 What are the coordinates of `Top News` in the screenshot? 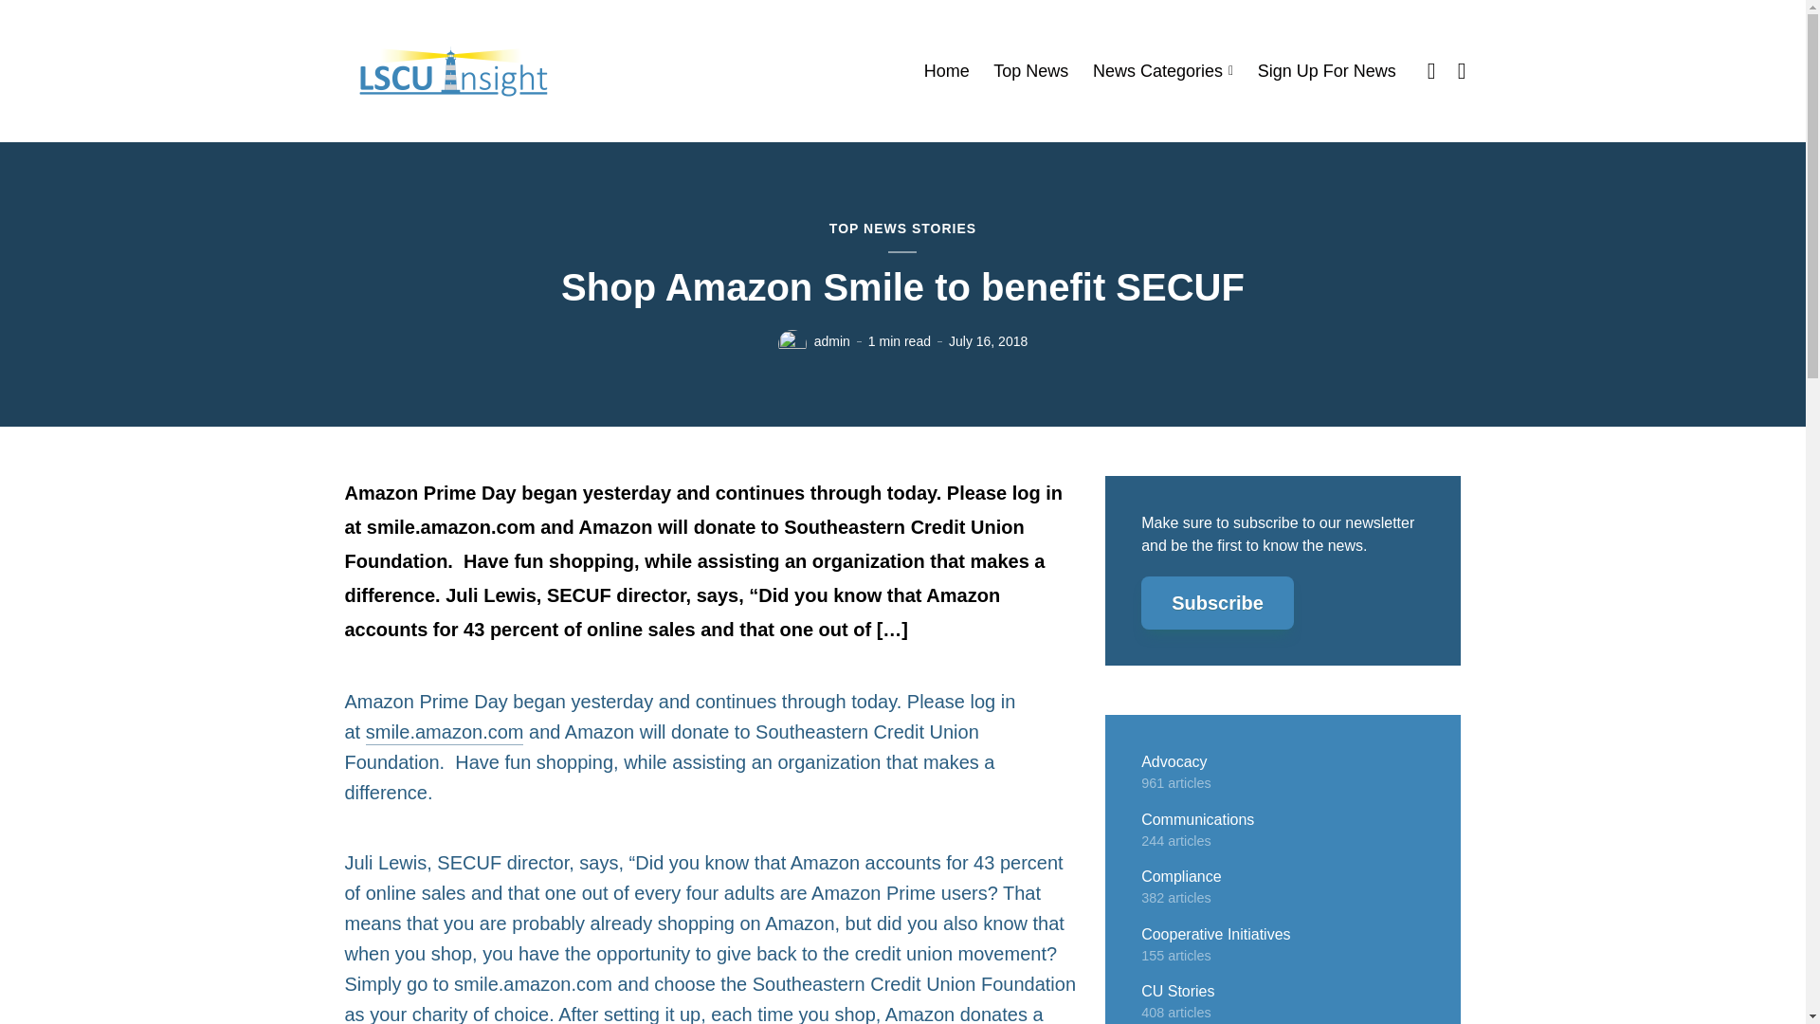 It's located at (1031, 71).